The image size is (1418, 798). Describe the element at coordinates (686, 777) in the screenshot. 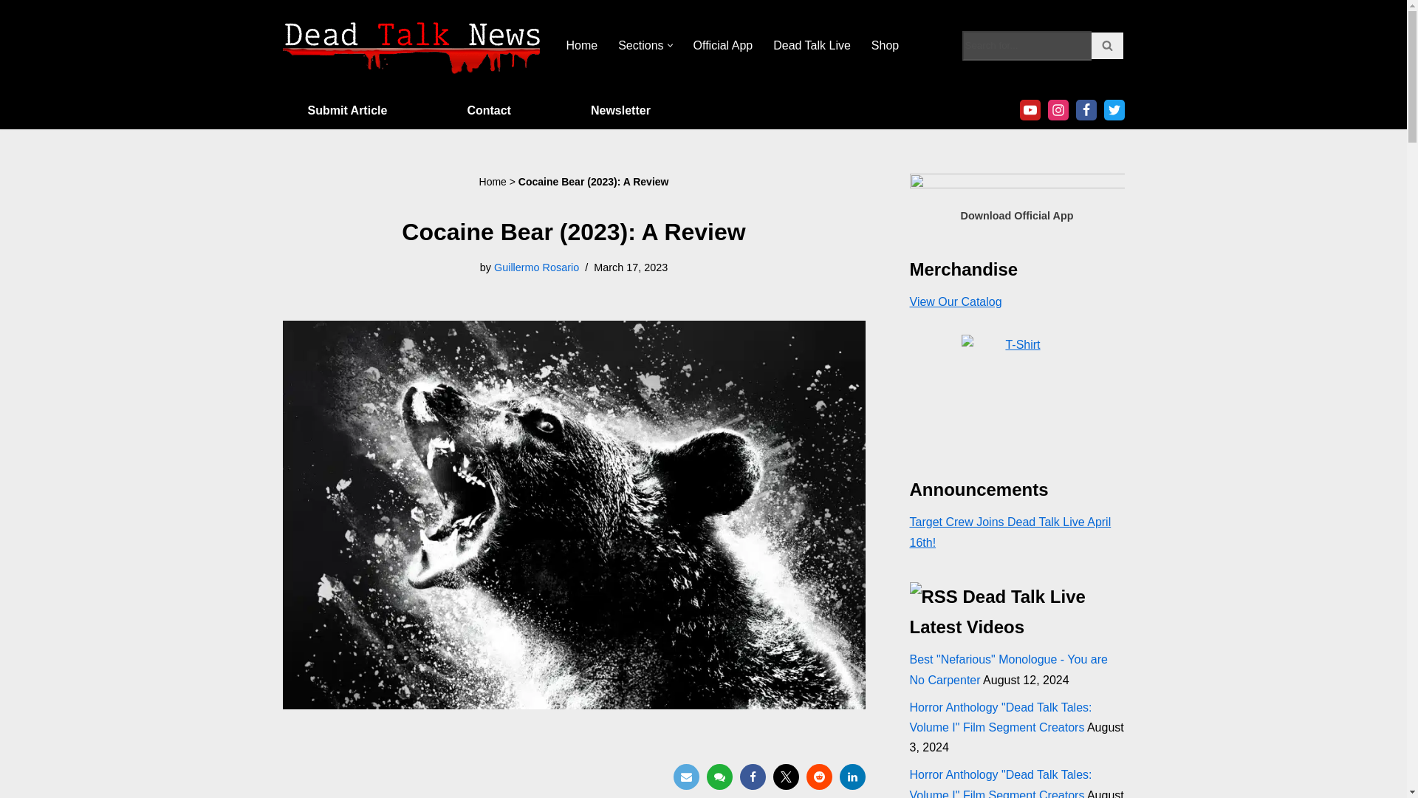

I see `Email` at that location.